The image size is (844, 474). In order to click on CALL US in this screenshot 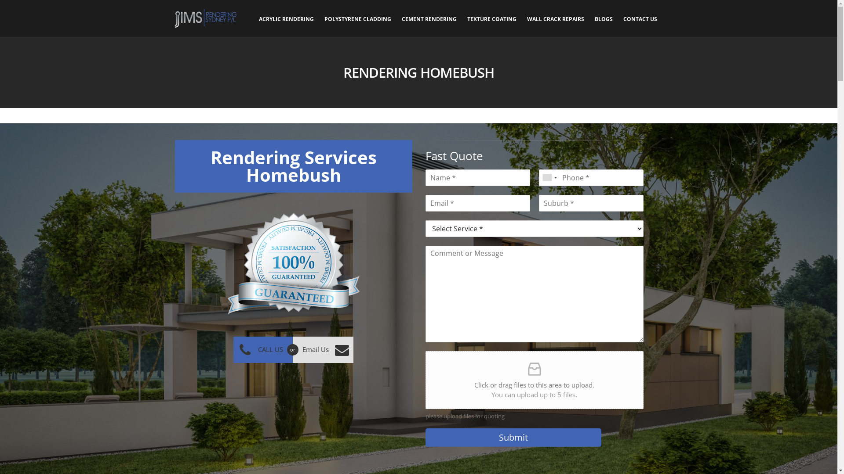, I will do `click(263, 350)`.